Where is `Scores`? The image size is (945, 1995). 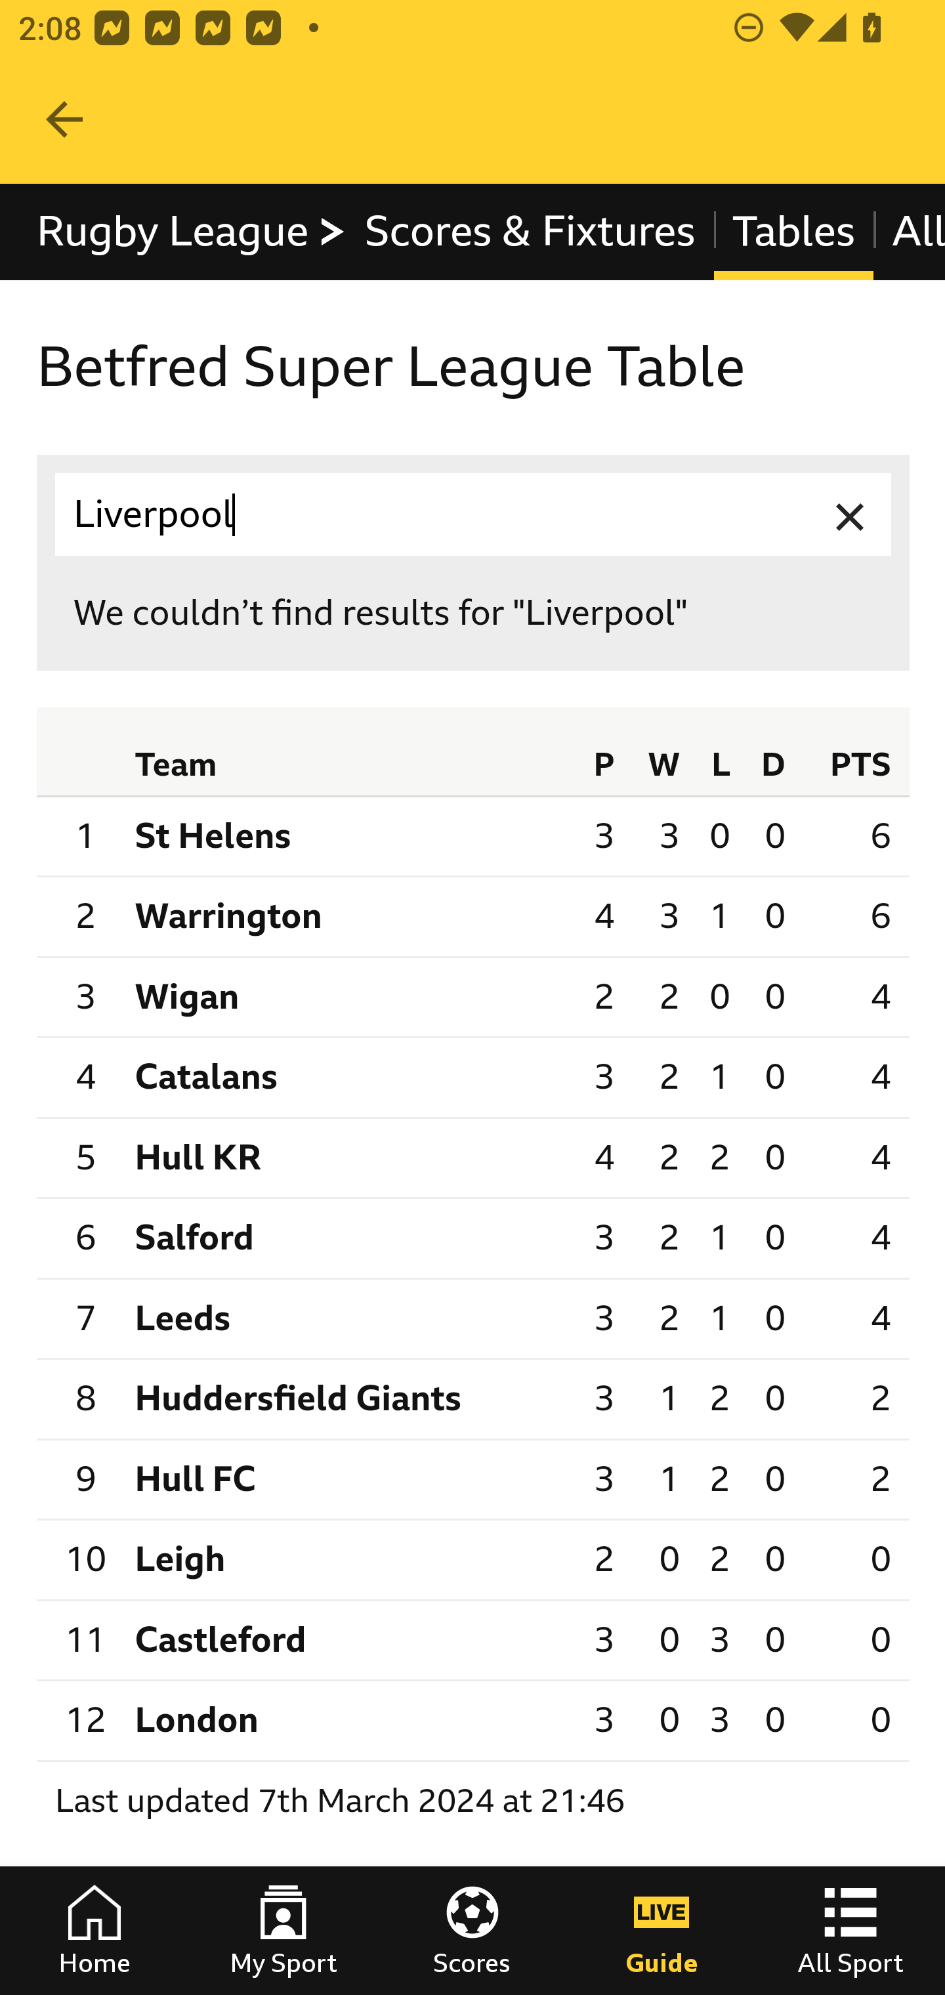
Scores is located at coordinates (472, 1931).